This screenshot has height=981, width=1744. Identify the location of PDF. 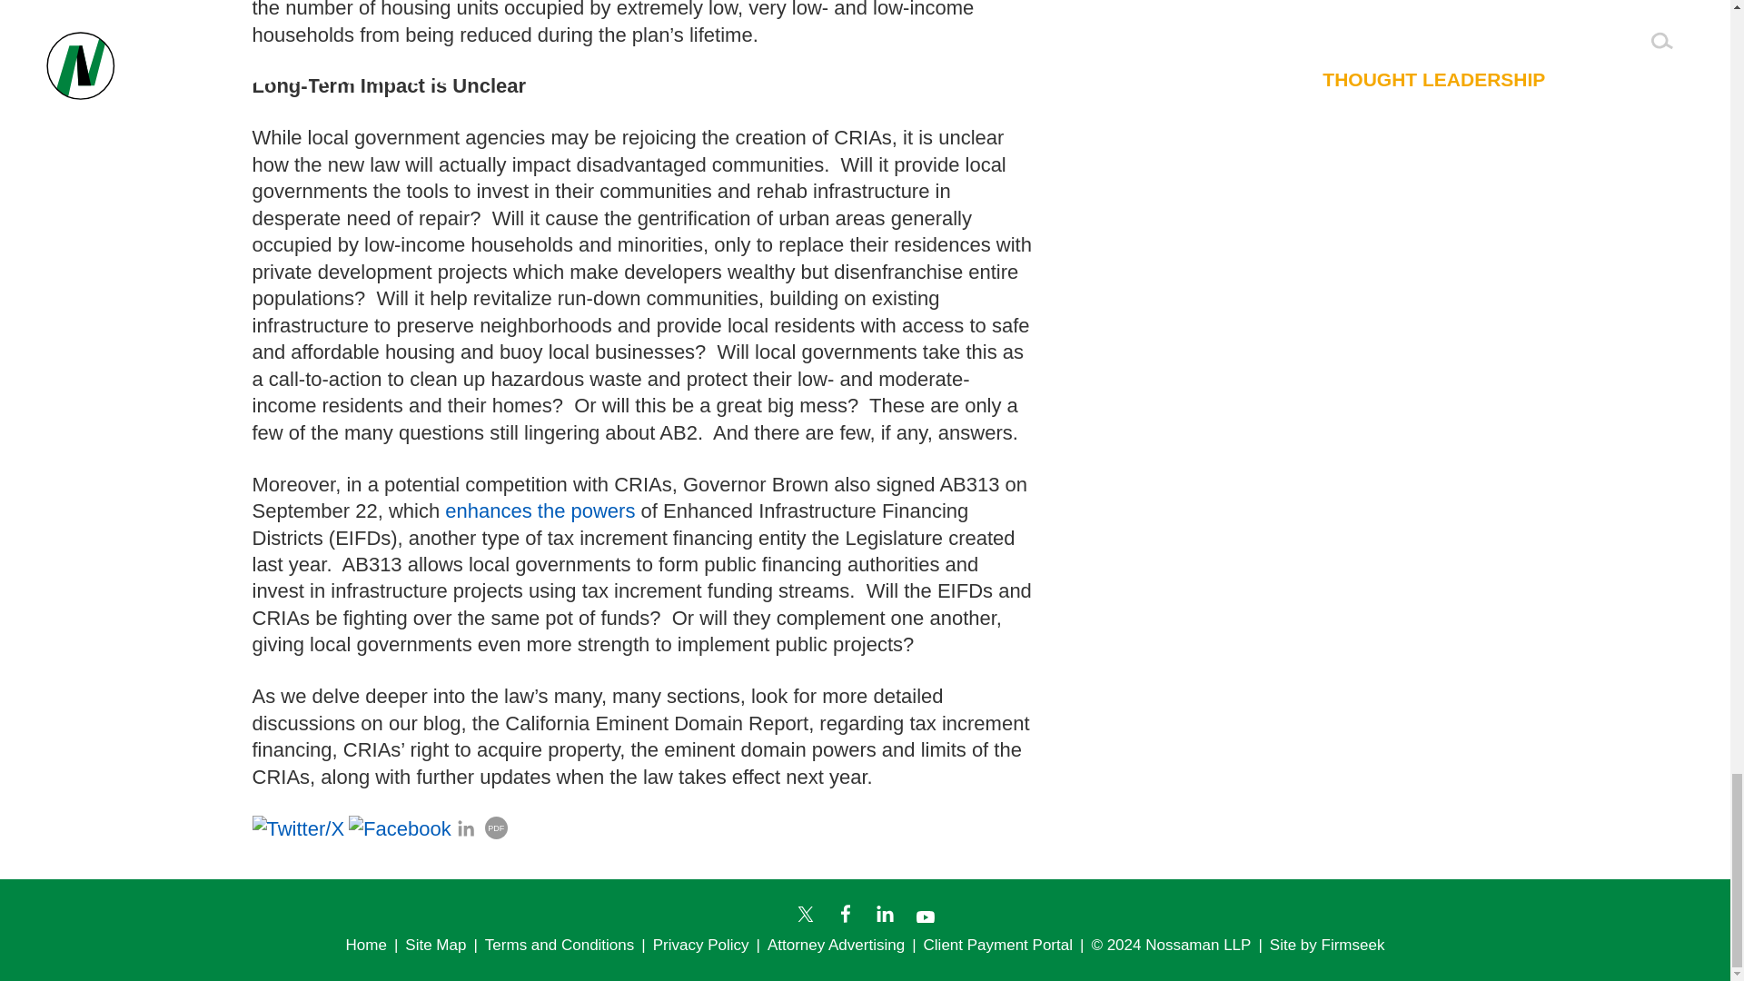
(496, 827).